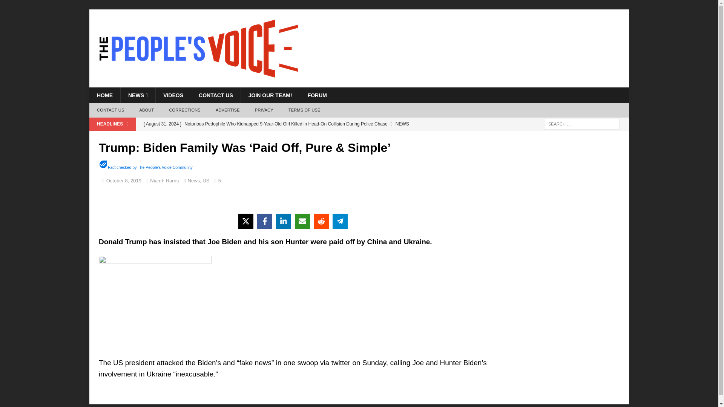 This screenshot has height=407, width=724. What do you see at coordinates (194, 181) in the screenshot?
I see `News` at bounding box center [194, 181].